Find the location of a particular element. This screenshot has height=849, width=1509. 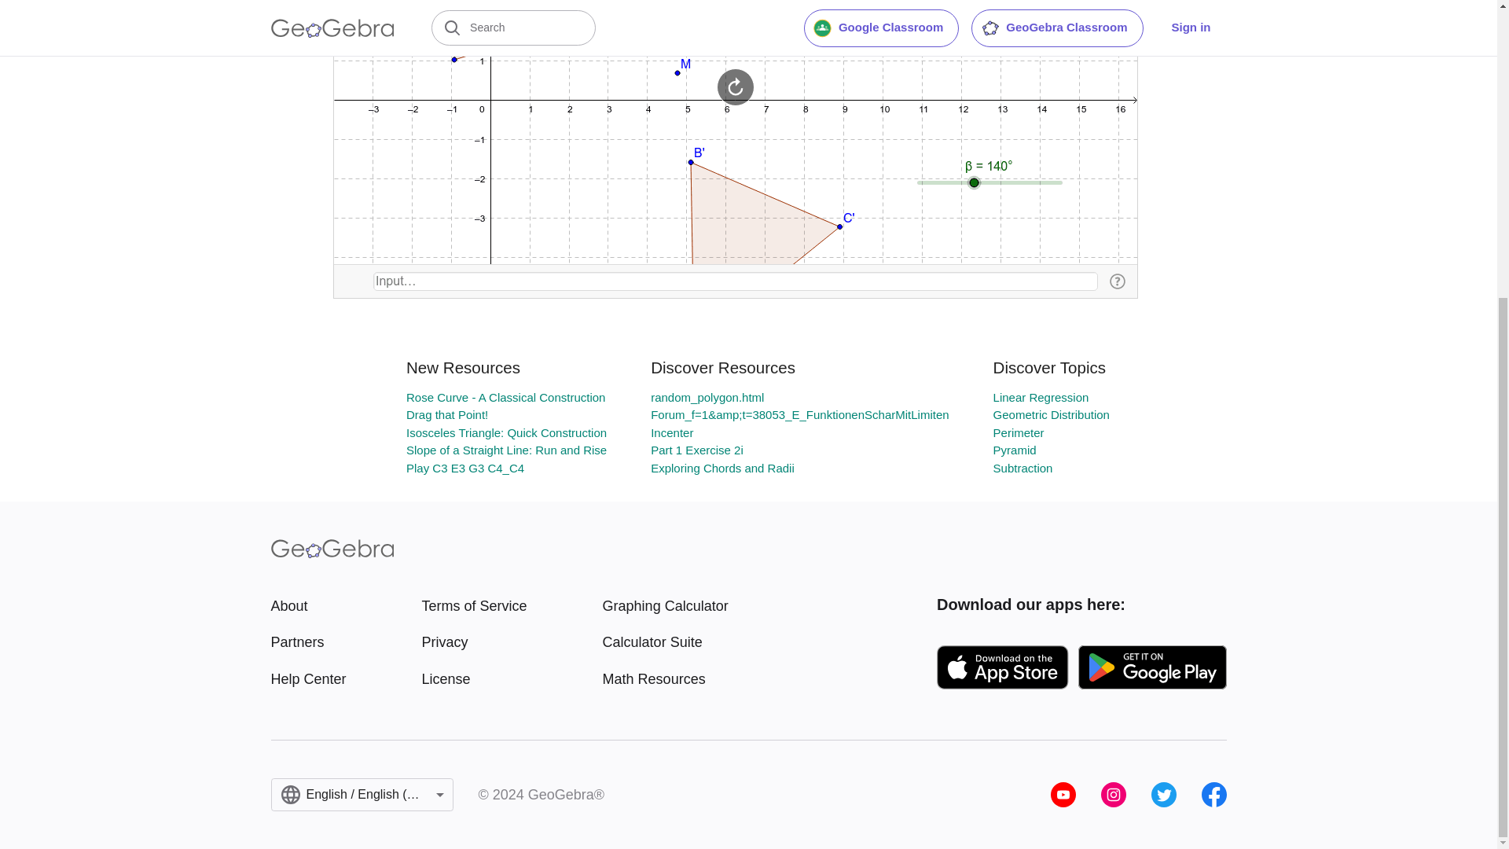

Terms of Service is located at coordinates (475, 606).